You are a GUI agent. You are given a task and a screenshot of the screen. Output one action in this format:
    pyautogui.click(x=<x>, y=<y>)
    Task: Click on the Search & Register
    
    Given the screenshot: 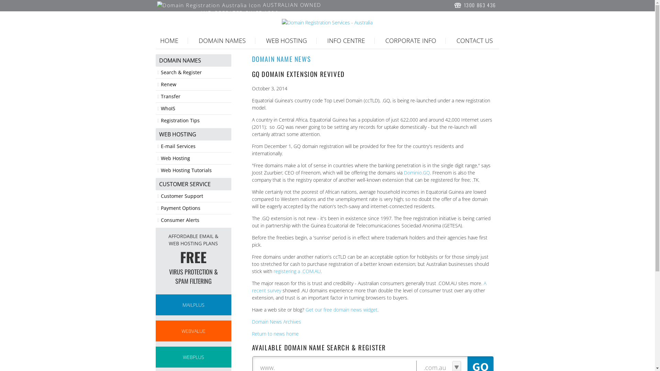 What is the action you would take?
    pyautogui.click(x=180, y=72)
    